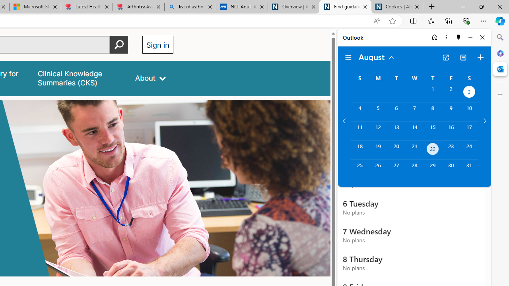  I want to click on Home, so click(435, 37).